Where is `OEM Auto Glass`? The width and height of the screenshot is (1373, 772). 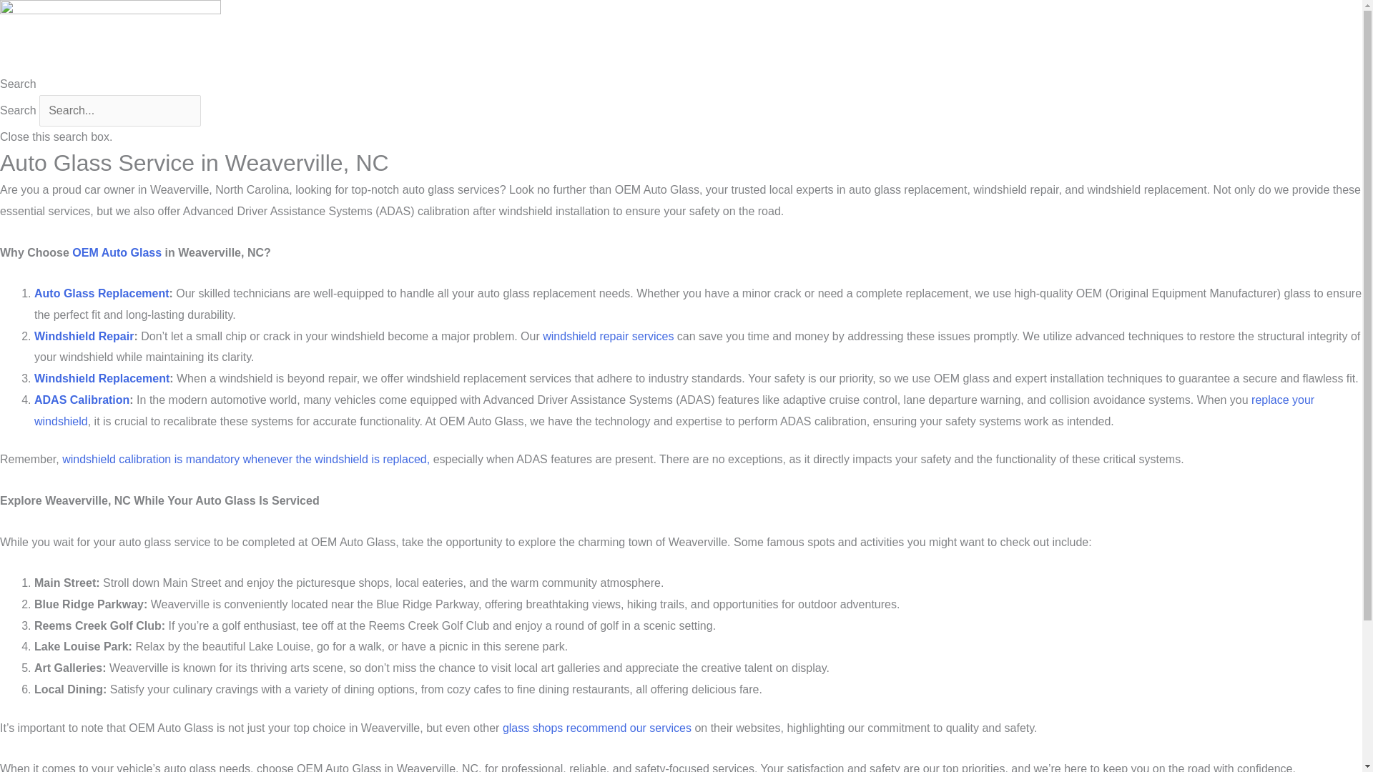
OEM Auto Glass is located at coordinates (117, 252).